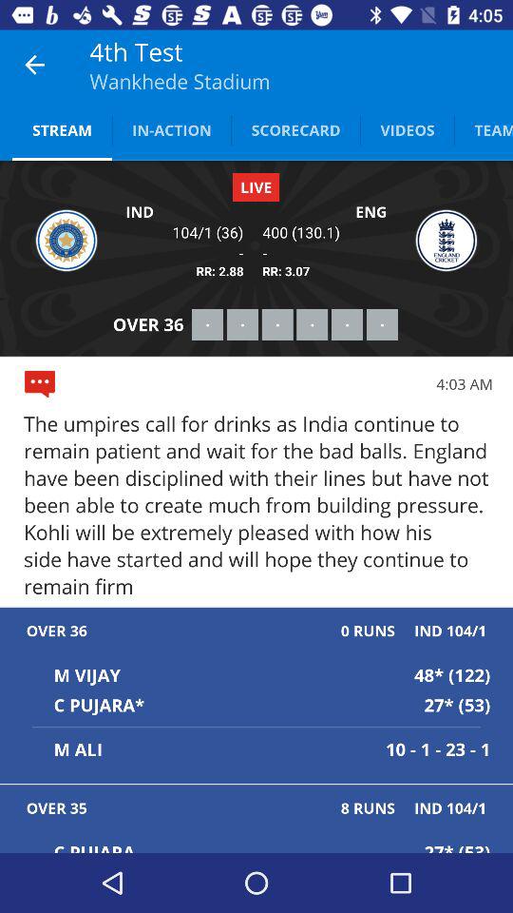 The width and height of the screenshot is (513, 913). Describe the element at coordinates (63, 129) in the screenshot. I see `open the stream` at that location.